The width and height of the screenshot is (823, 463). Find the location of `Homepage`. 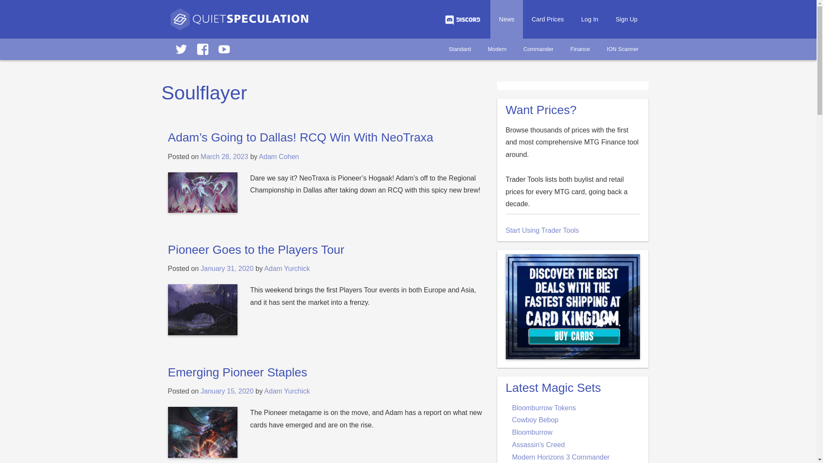

Homepage is located at coordinates (239, 23).